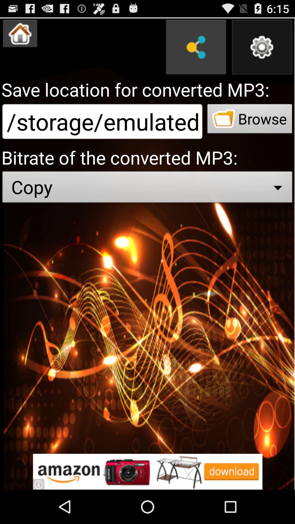 Image resolution: width=295 pixels, height=524 pixels. What do you see at coordinates (262, 47) in the screenshot?
I see `view settings` at bounding box center [262, 47].